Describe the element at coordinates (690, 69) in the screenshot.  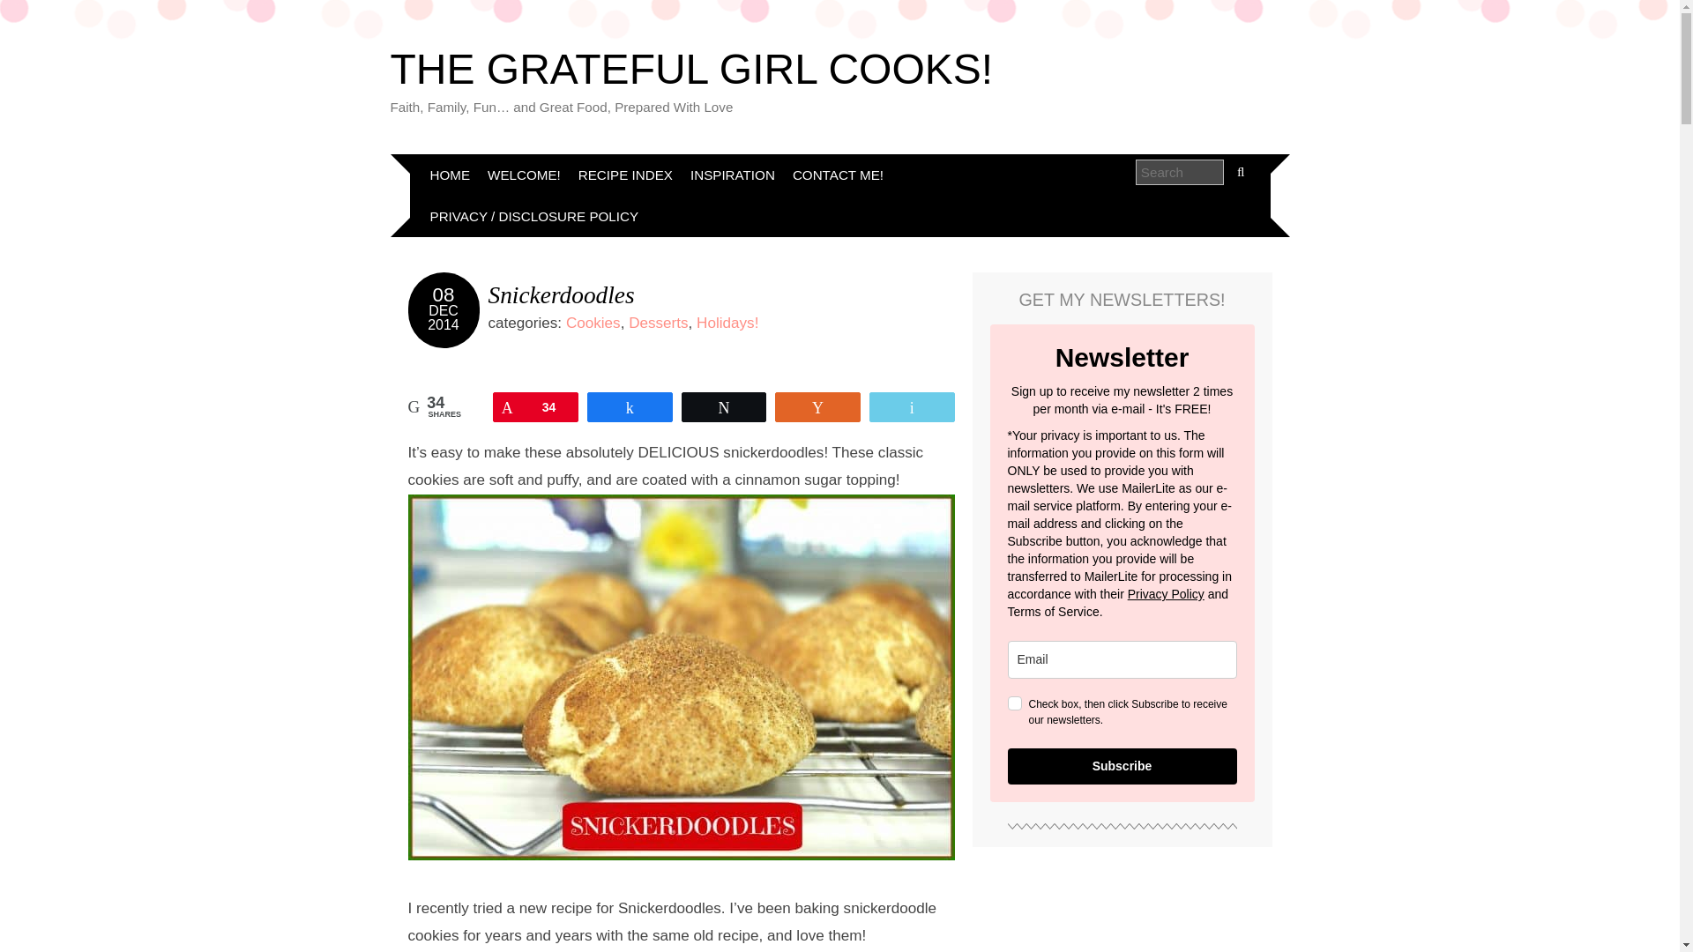
I see `THE GRATEFUL GIRL COOKS!` at that location.